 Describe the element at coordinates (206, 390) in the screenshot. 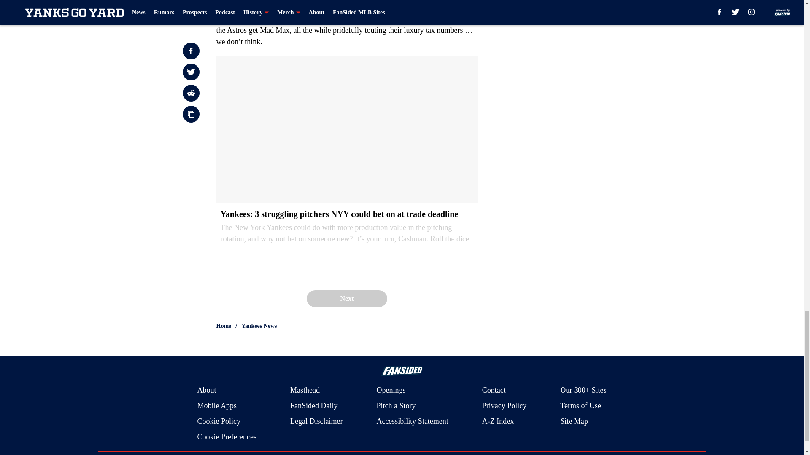

I see `About` at that location.